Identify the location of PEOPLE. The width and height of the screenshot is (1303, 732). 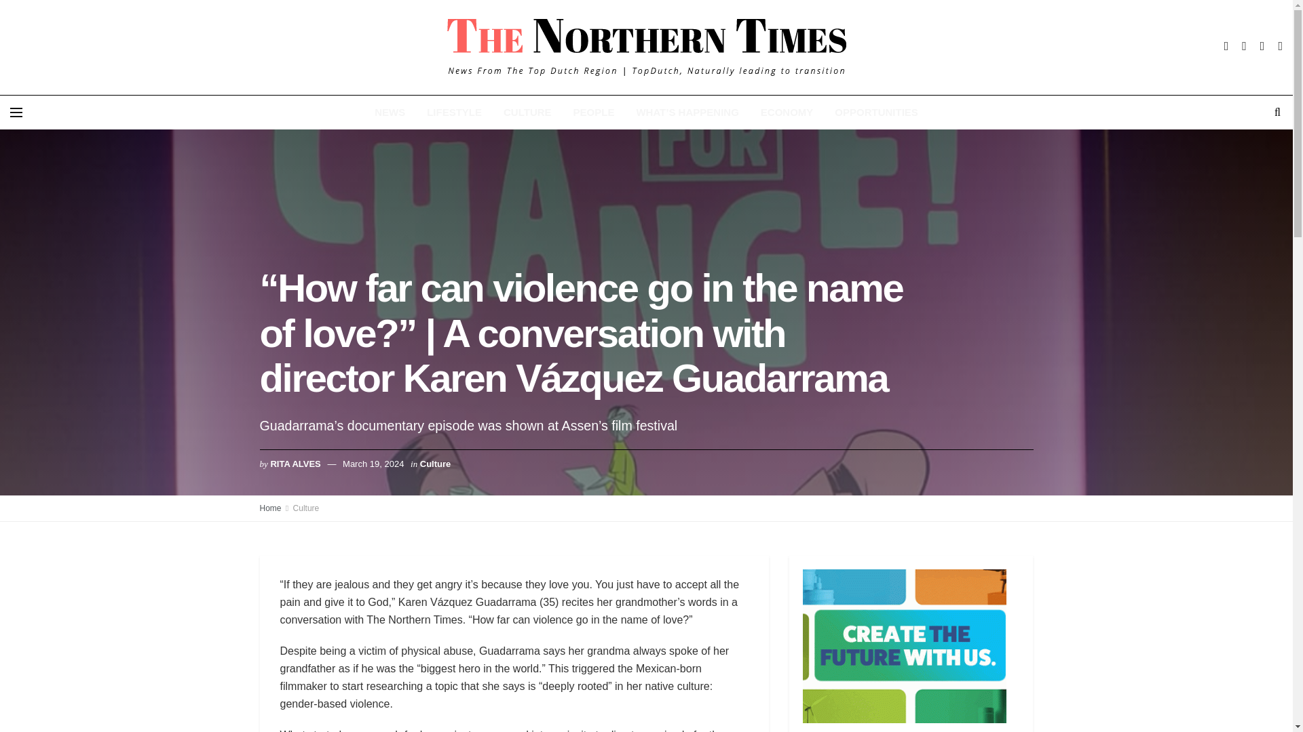
(594, 113).